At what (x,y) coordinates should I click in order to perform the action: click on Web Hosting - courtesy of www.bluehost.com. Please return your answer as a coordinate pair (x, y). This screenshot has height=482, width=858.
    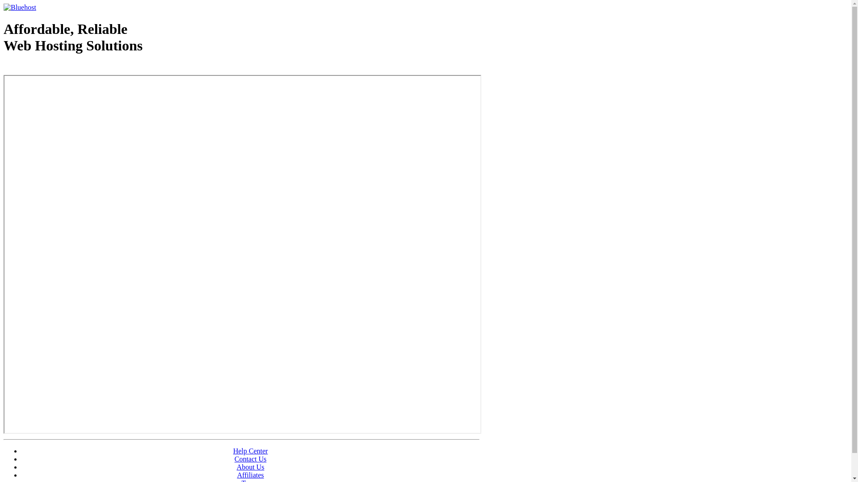
    Looking at the image, I should click on (55, 68).